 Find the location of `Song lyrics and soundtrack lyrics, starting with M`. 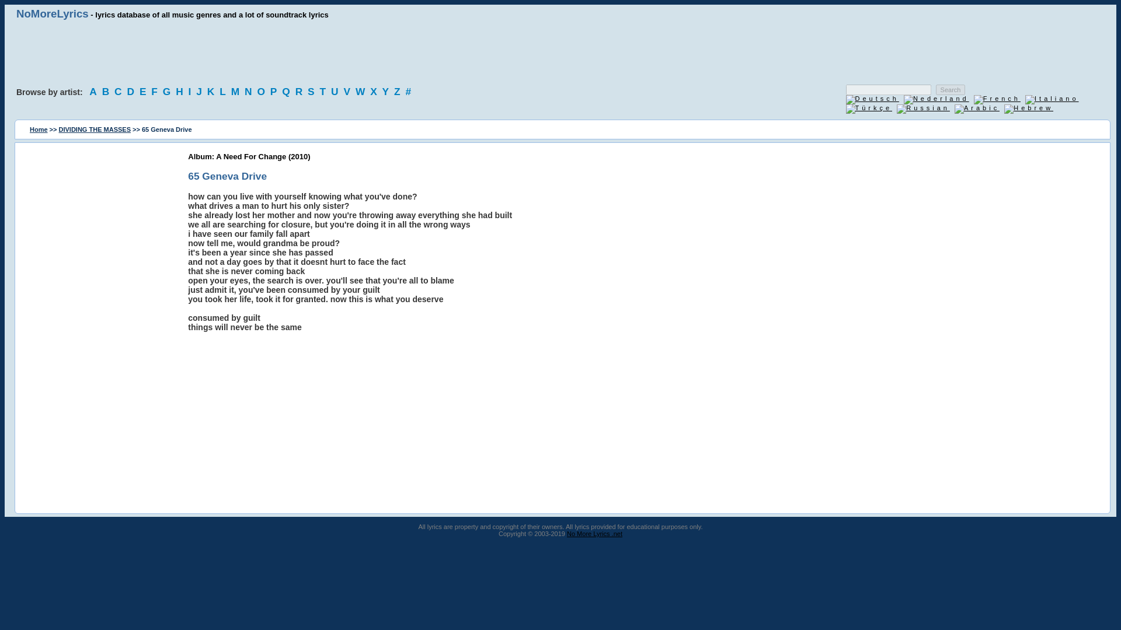

Song lyrics and soundtrack lyrics, starting with M is located at coordinates (236, 91).